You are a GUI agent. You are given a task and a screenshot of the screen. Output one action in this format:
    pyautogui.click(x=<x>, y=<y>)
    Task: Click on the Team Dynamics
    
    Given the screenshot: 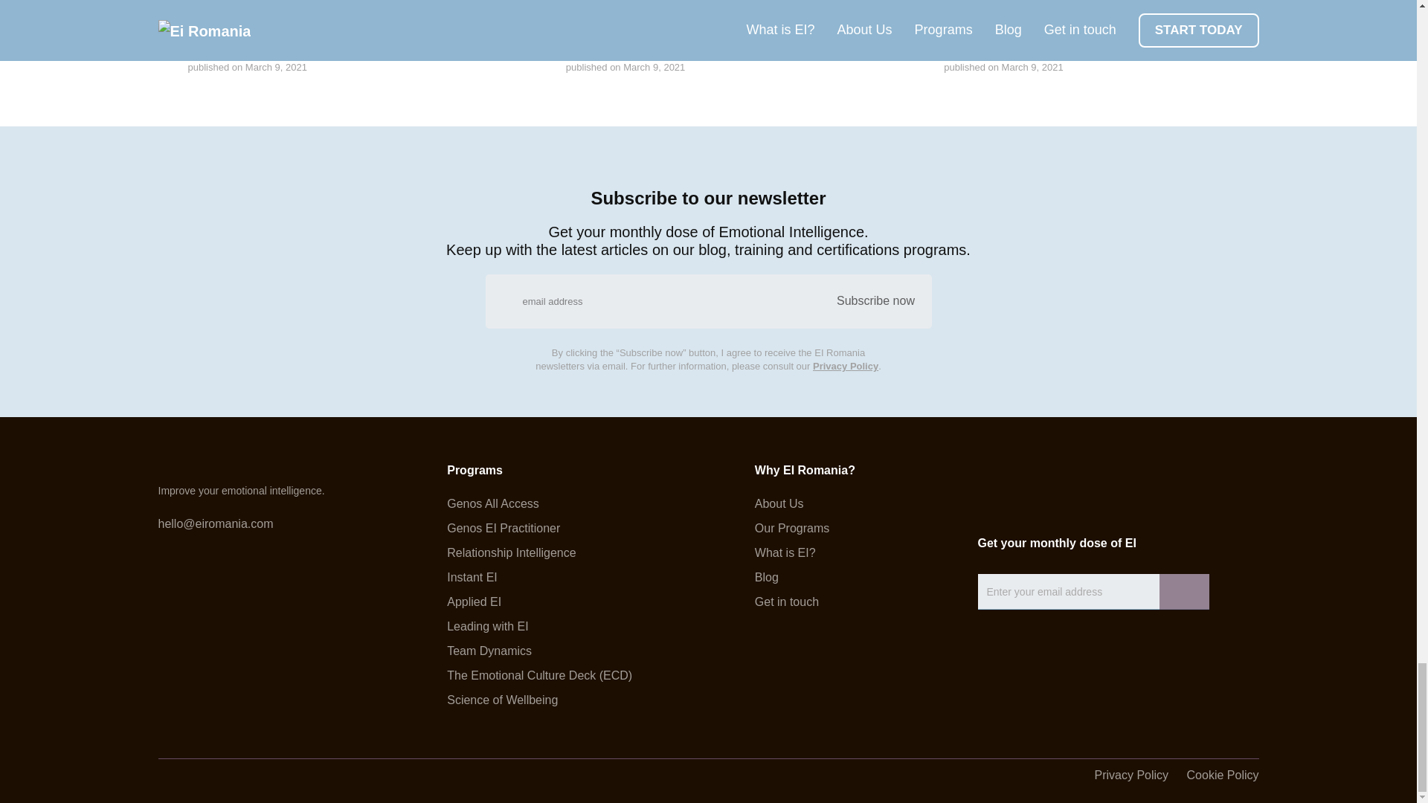 What is the action you would take?
    pyautogui.click(x=539, y=651)
    